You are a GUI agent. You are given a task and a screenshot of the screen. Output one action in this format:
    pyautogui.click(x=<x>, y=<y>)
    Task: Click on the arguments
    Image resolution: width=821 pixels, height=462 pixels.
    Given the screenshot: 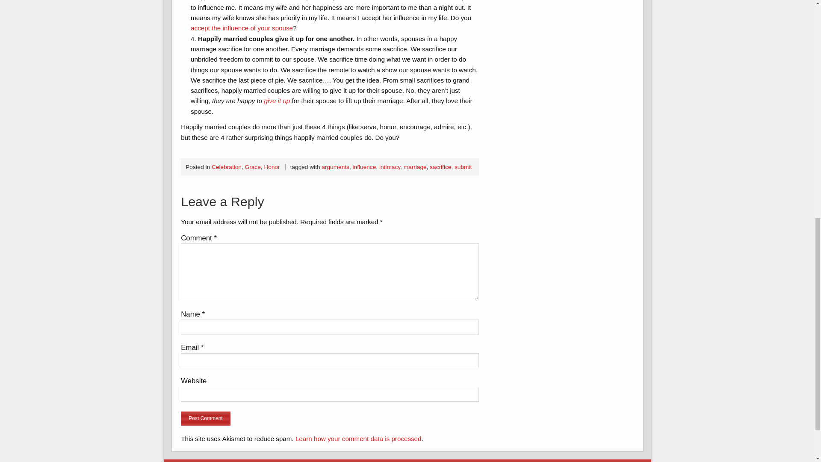 What is the action you would take?
    pyautogui.click(x=335, y=167)
    